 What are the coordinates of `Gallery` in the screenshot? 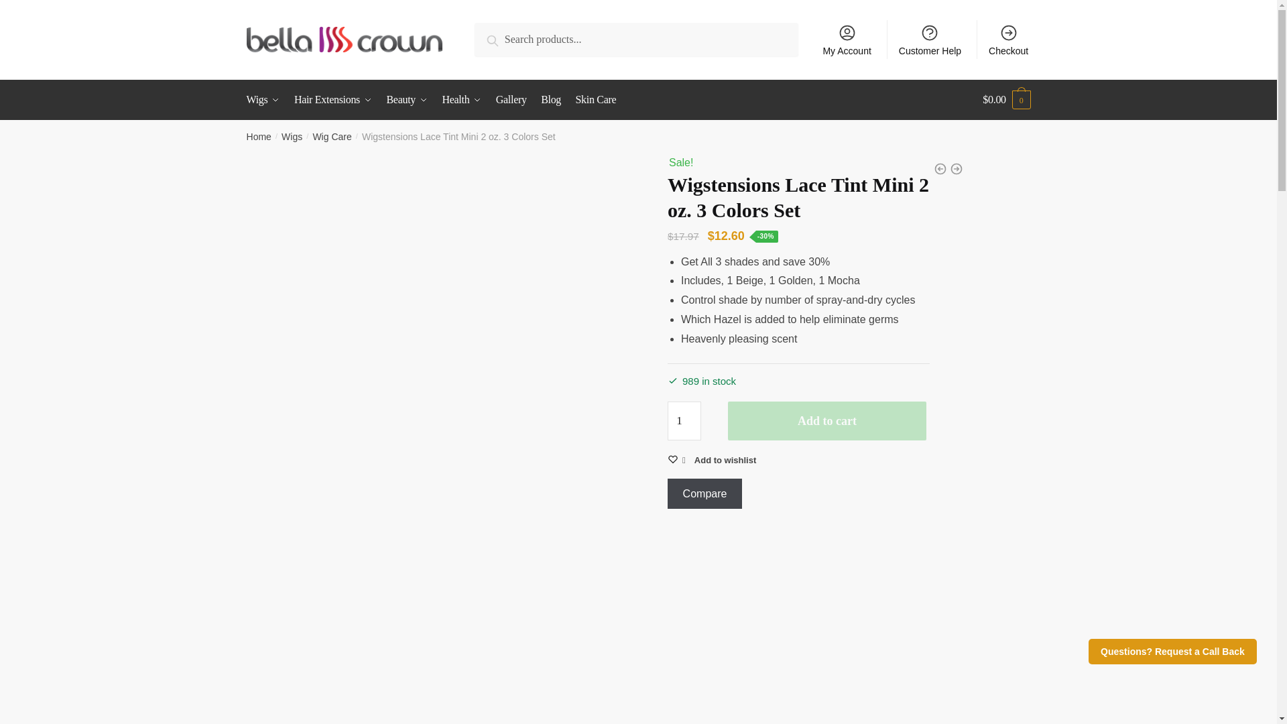 It's located at (511, 99).